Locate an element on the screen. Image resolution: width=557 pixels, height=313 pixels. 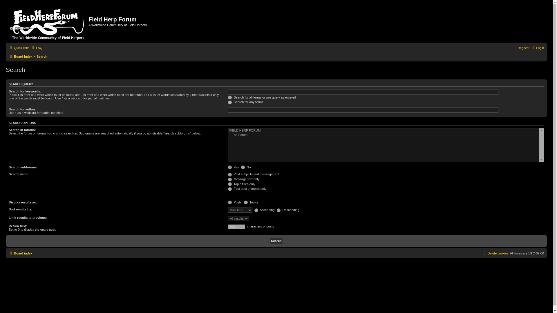
0 is located at coordinates (243, 168).